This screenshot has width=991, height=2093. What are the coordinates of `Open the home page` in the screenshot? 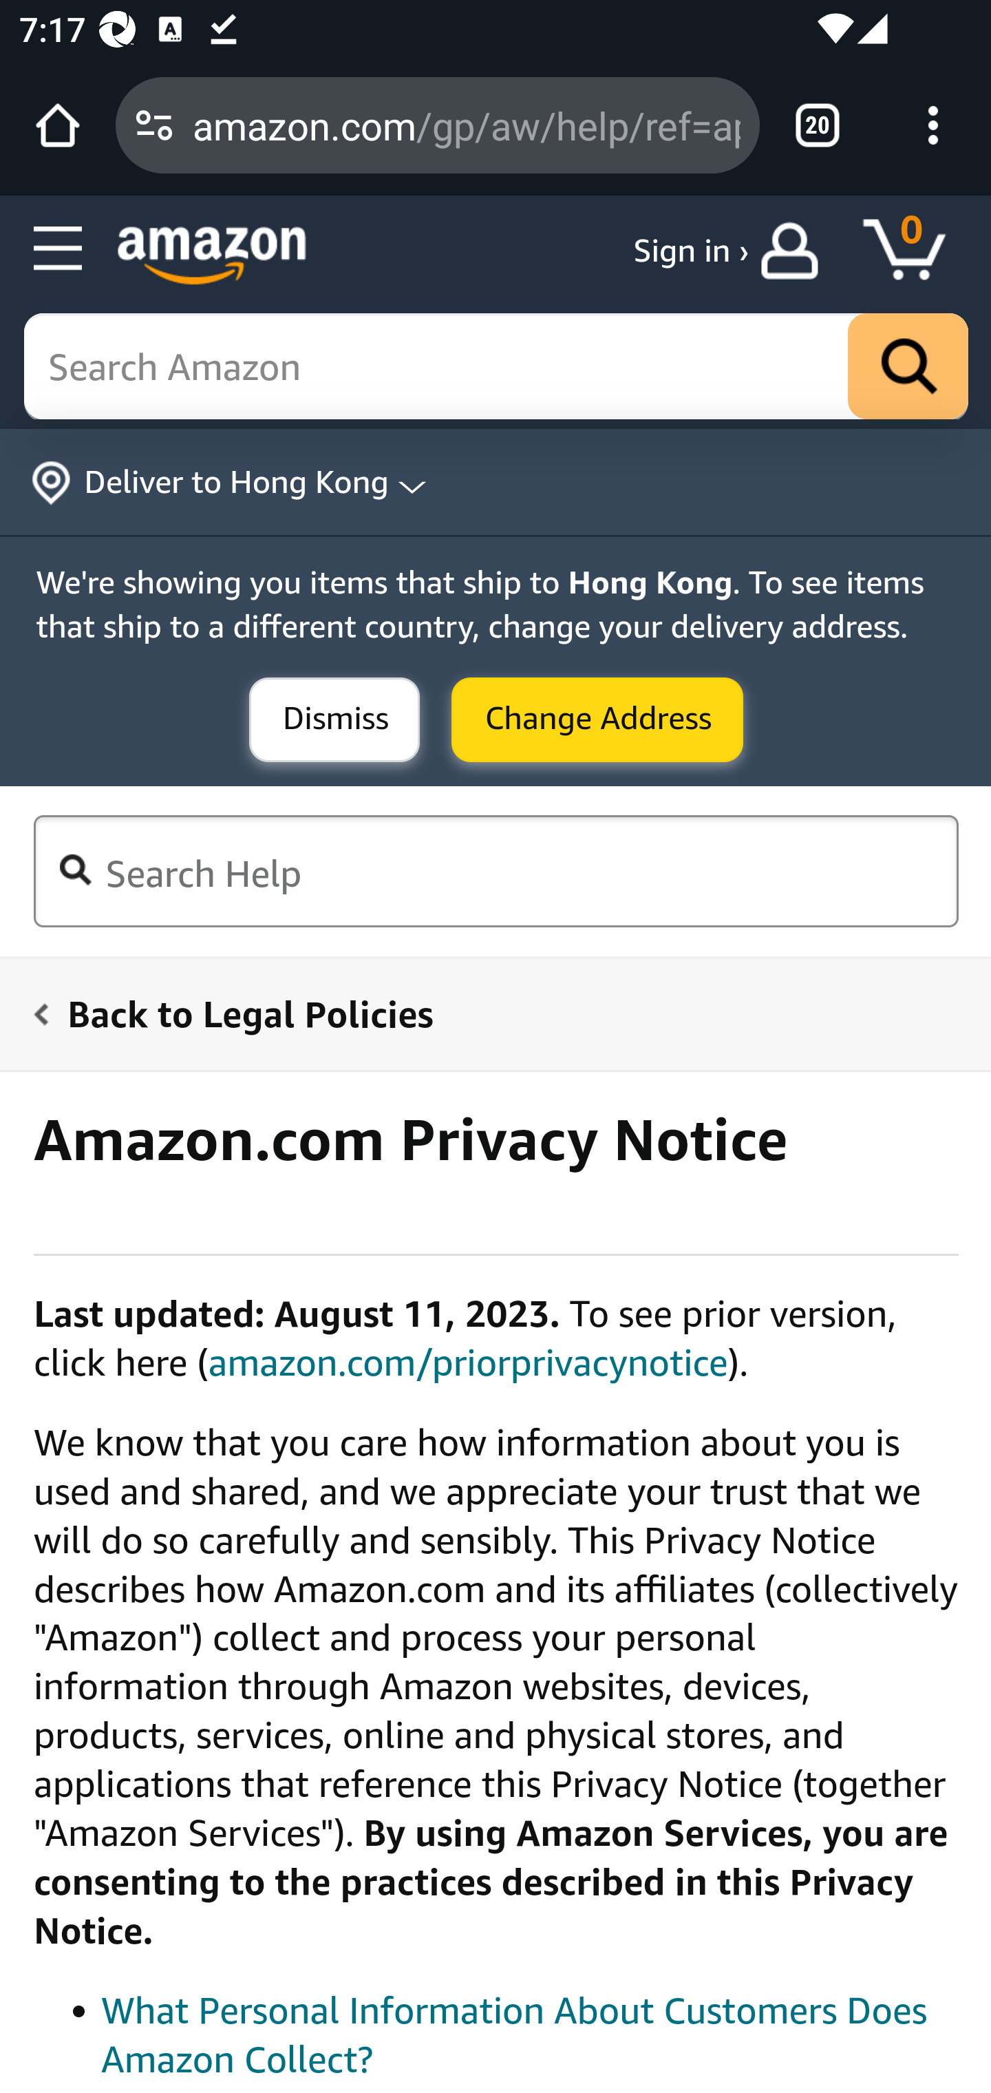 It's located at (58, 125).